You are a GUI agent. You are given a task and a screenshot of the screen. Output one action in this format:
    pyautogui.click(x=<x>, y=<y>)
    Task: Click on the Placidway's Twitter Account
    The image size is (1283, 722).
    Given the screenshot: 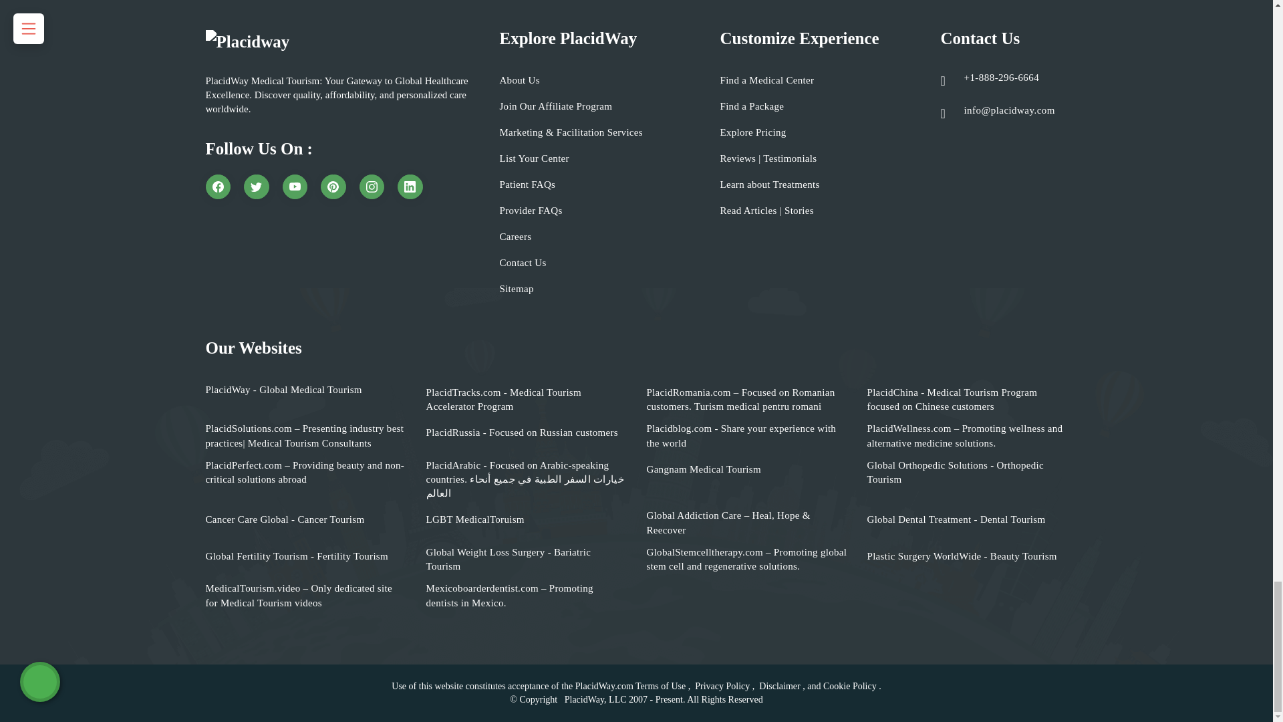 What is the action you would take?
    pyautogui.click(x=257, y=187)
    